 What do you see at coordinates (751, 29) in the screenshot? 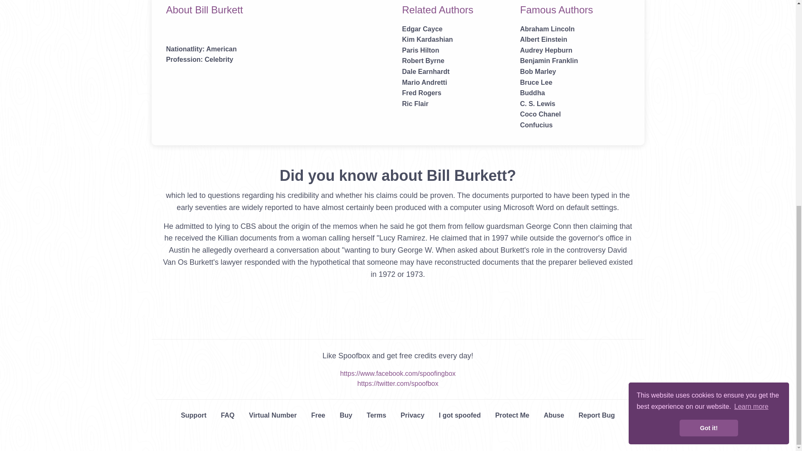
I see `Learn more` at bounding box center [751, 29].